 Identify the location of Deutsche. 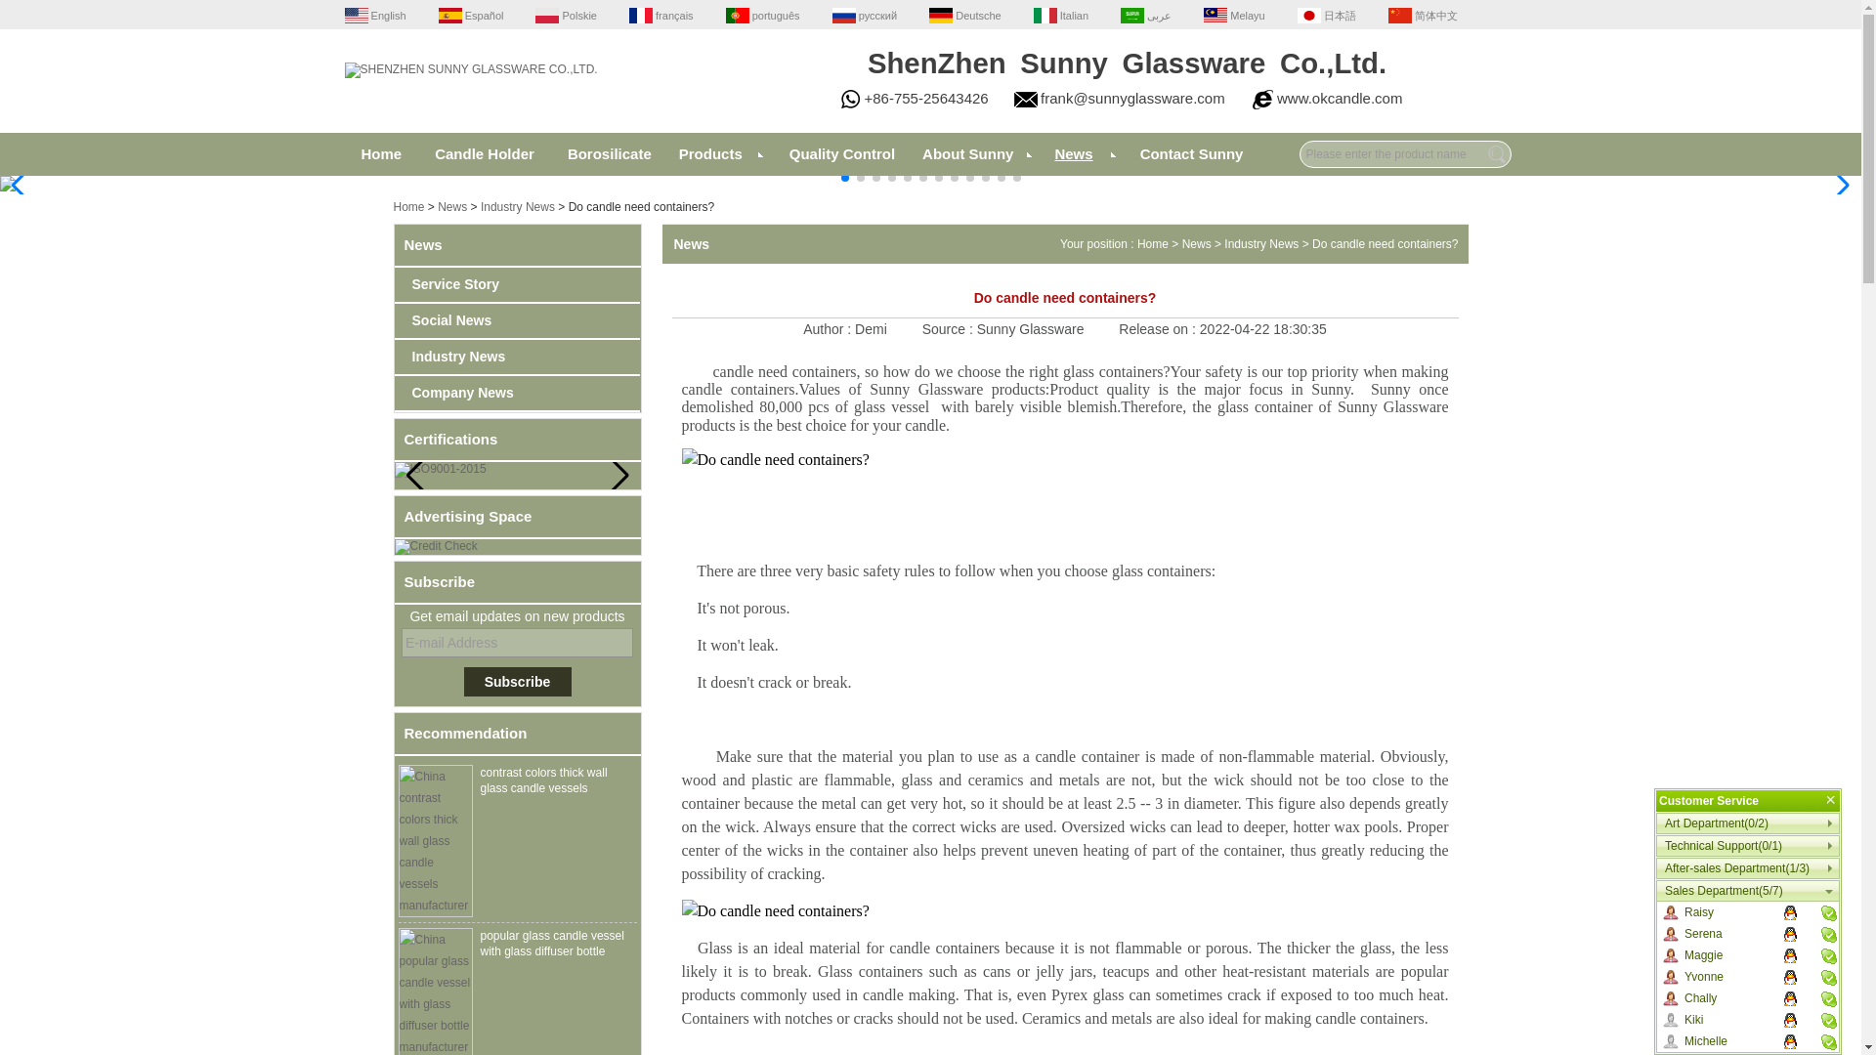
(965, 14).